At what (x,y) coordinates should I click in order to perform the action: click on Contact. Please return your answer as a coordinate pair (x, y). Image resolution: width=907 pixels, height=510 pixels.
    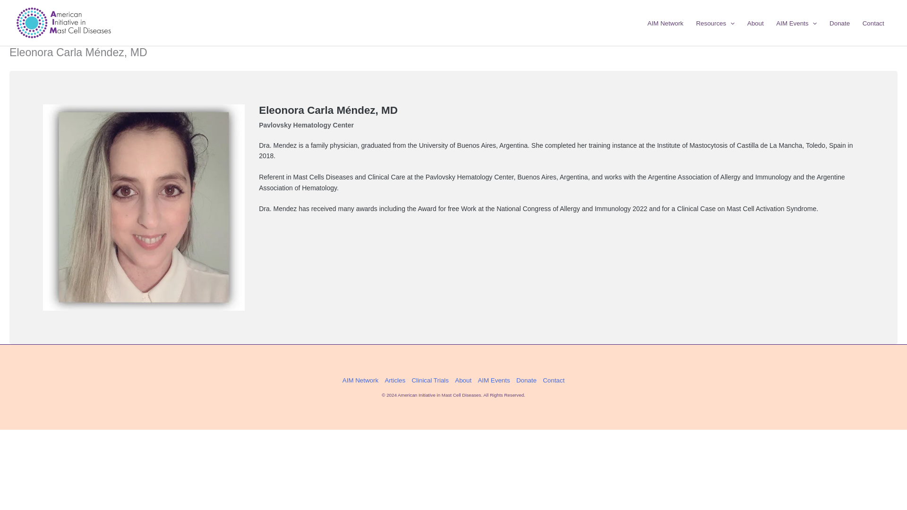
    Looking at the image, I should click on (873, 24).